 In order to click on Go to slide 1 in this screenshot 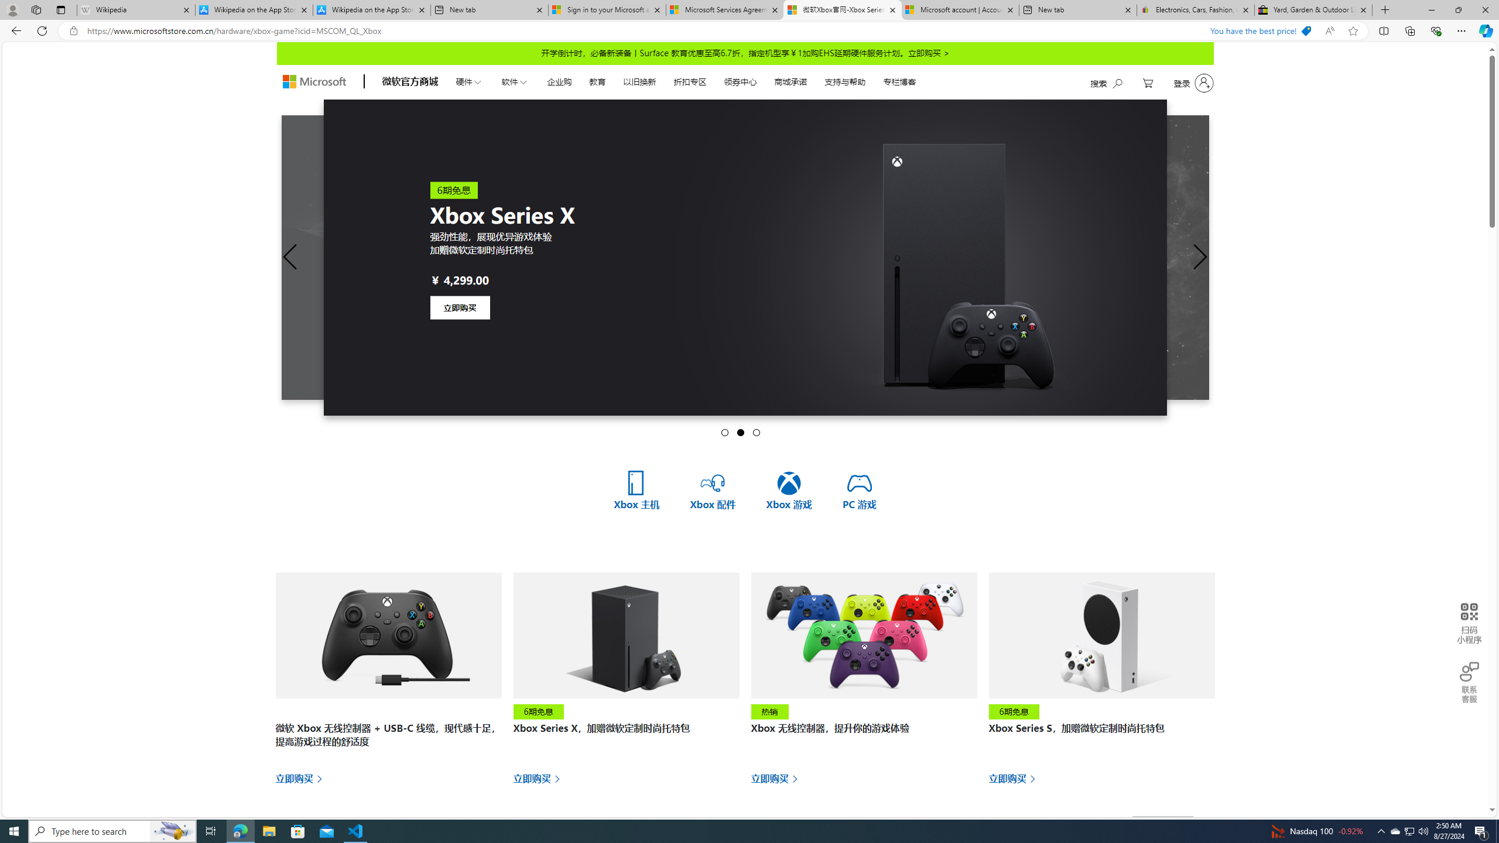, I will do `click(725, 432)`.